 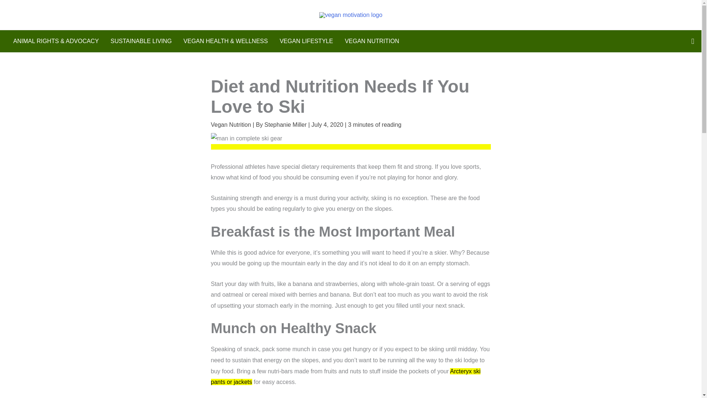 What do you see at coordinates (345, 377) in the screenshot?
I see `Pedigree Ski Shop` at bounding box center [345, 377].